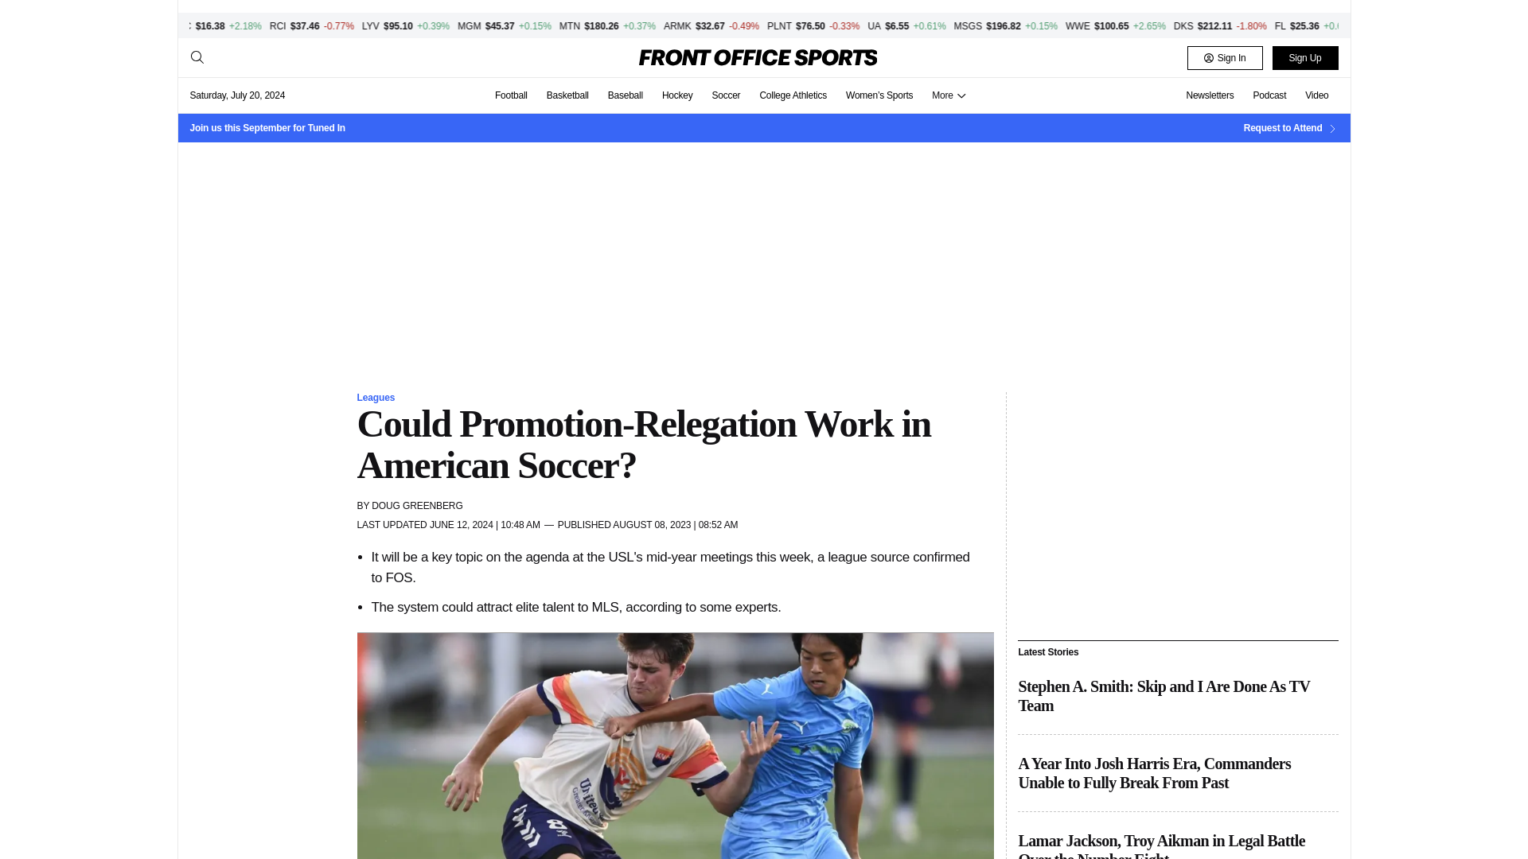  Describe the element at coordinates (1269, 95) in the screenshot. I see `Podcast` at that location.